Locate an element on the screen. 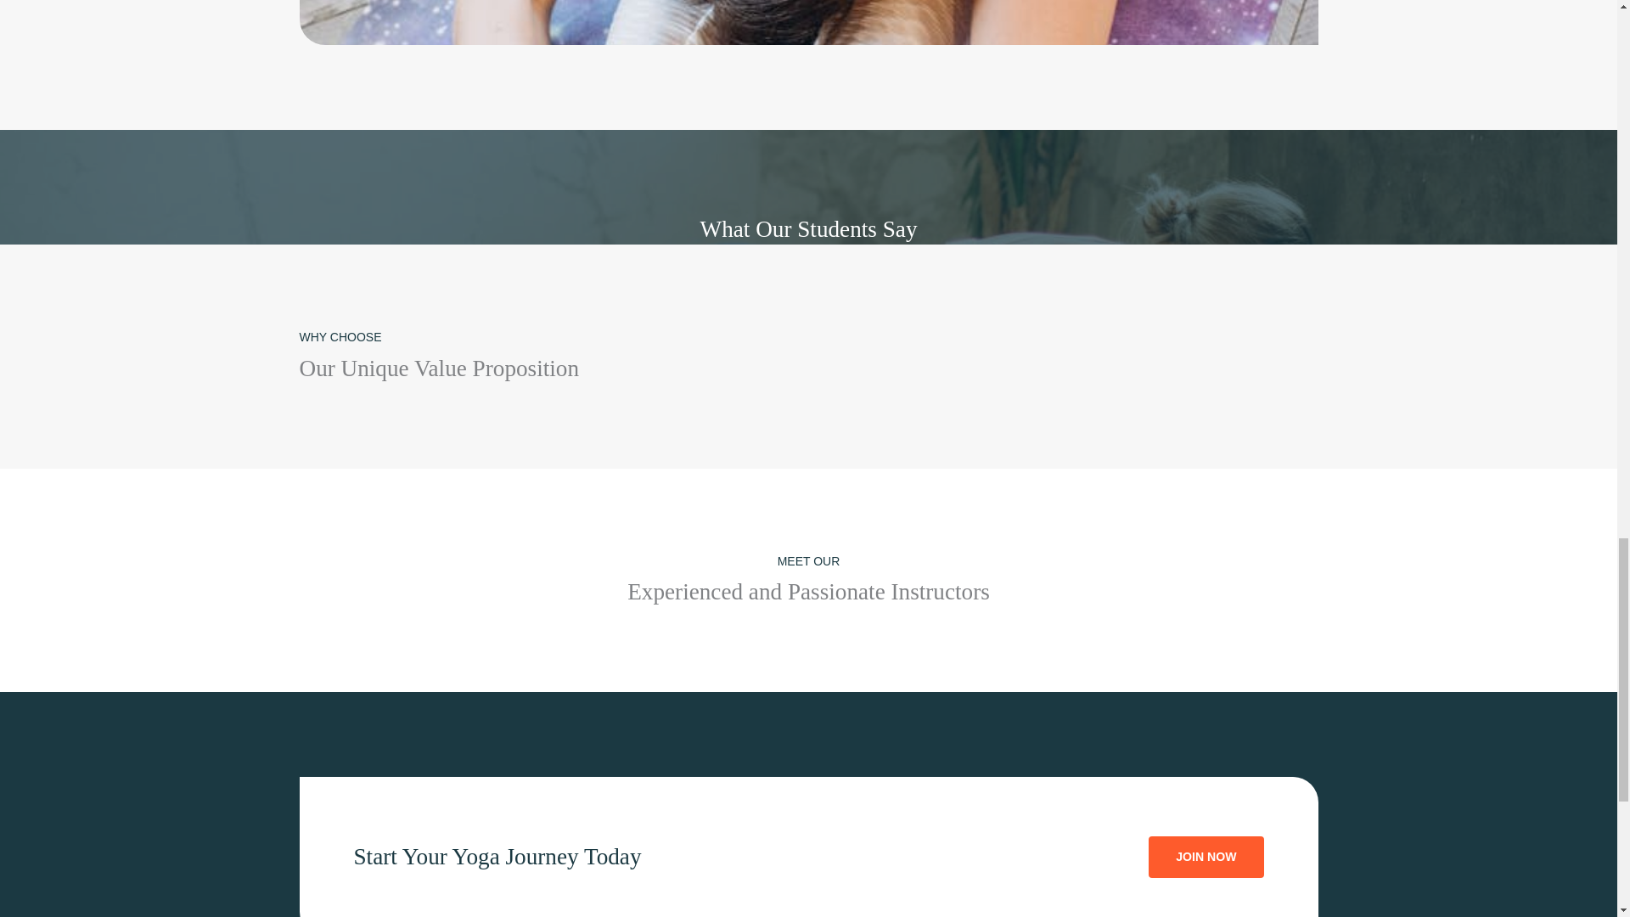 The height and width of the screenshot is (917, 1630). JOIN NOW is located at coordinates (1206, 856).